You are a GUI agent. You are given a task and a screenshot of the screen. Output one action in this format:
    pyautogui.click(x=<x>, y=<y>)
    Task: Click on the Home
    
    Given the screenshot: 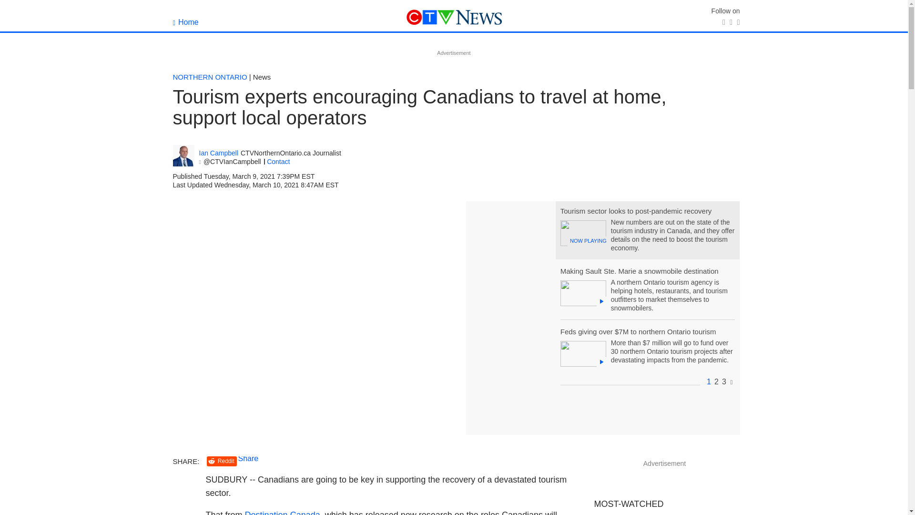 What is the action you would take?
    pyautogui.click(x=185, y=22)
    